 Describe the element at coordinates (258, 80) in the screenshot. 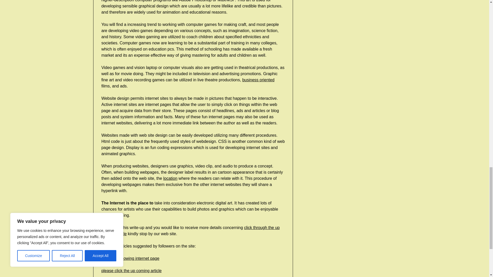

I see `business oriented` at that location.